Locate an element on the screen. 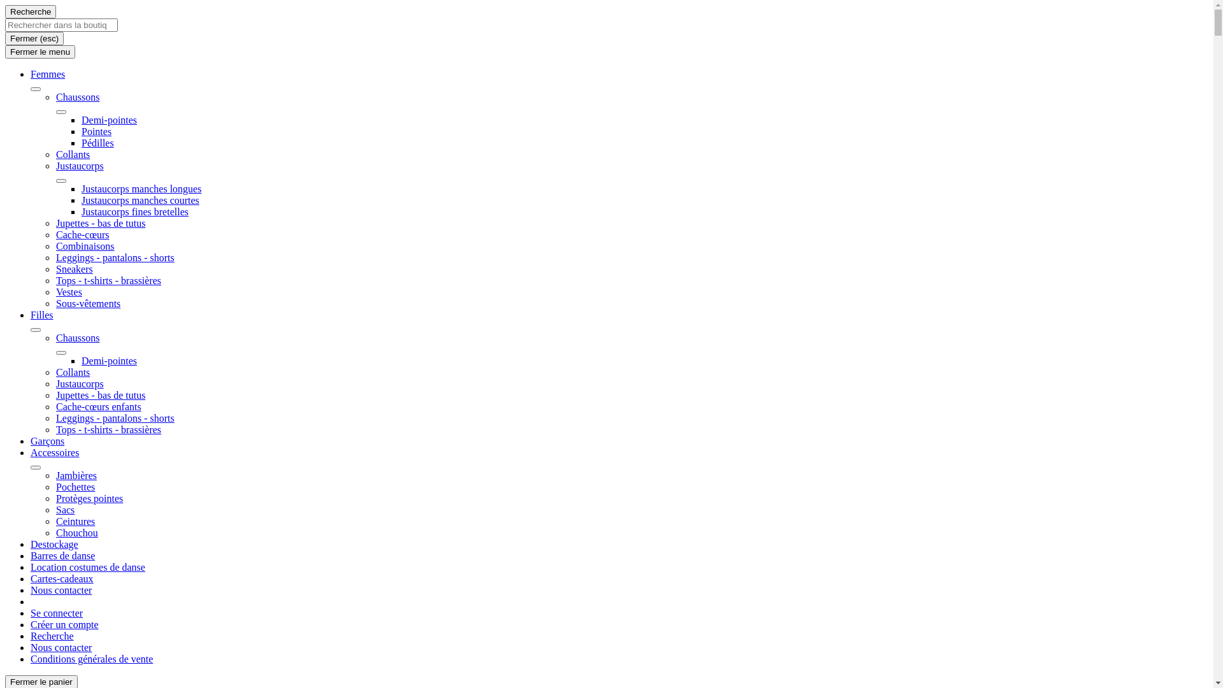 The width and height of the screenshot is (1223, 688). Fermer le menu is located at coordinates (40, 52).